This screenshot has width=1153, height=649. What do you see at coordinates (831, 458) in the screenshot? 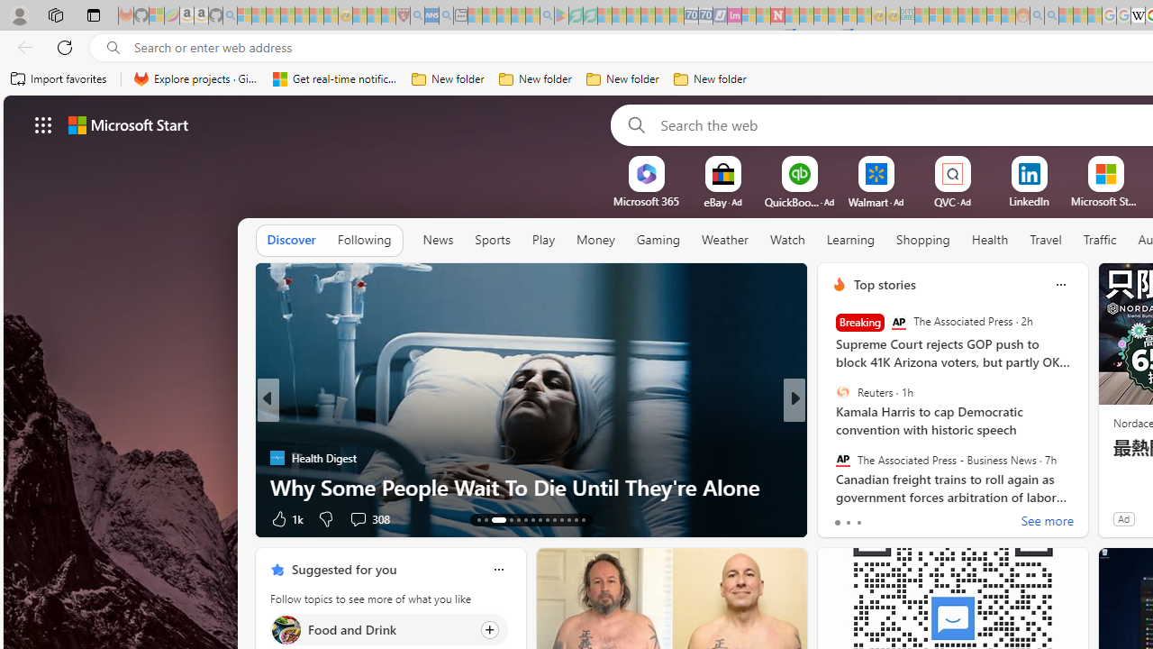
I see `Lucy Diamond` at bounding box center [831, 458].